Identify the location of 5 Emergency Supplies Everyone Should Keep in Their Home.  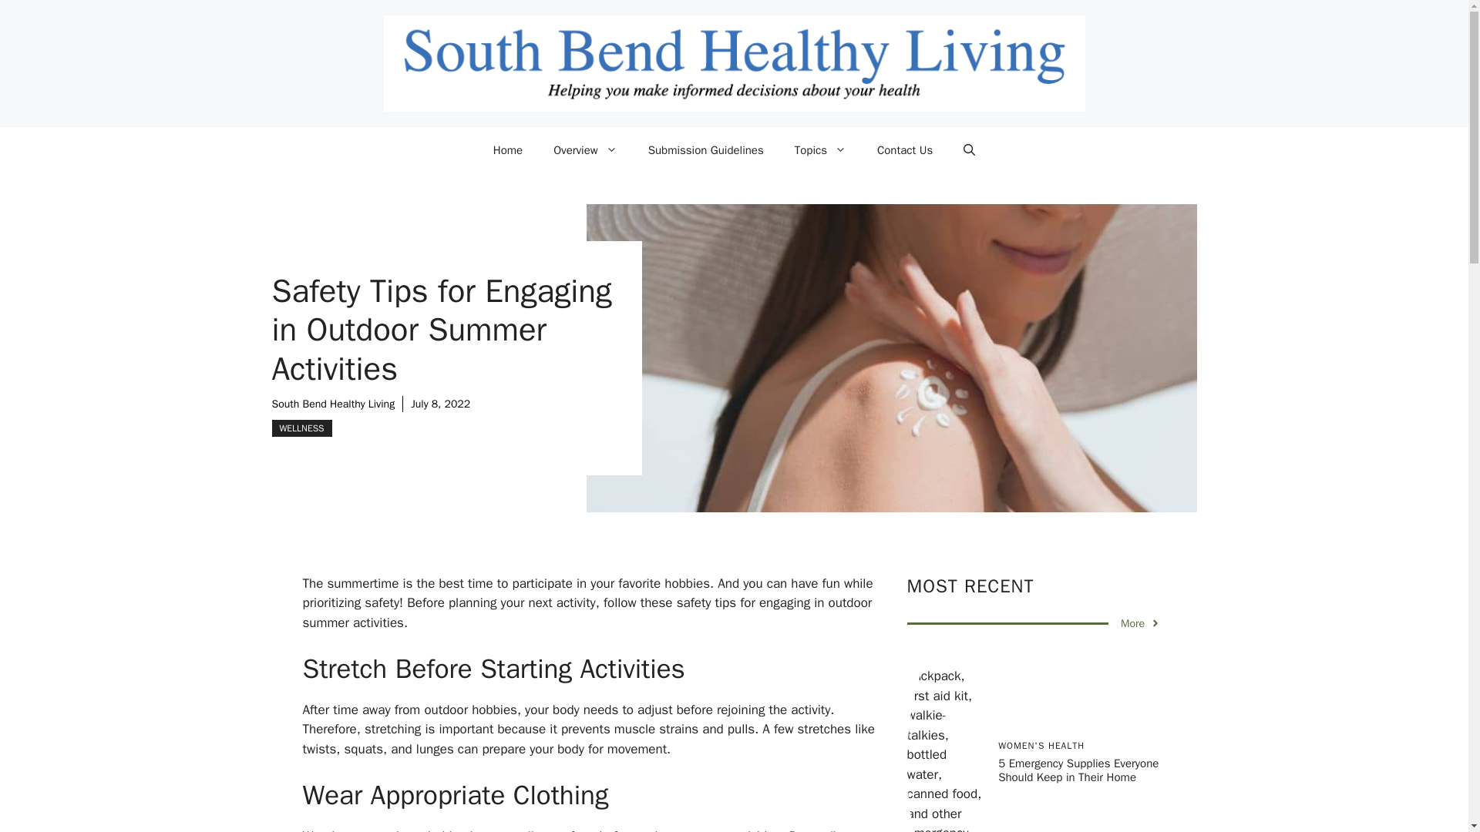
(1078, 770).